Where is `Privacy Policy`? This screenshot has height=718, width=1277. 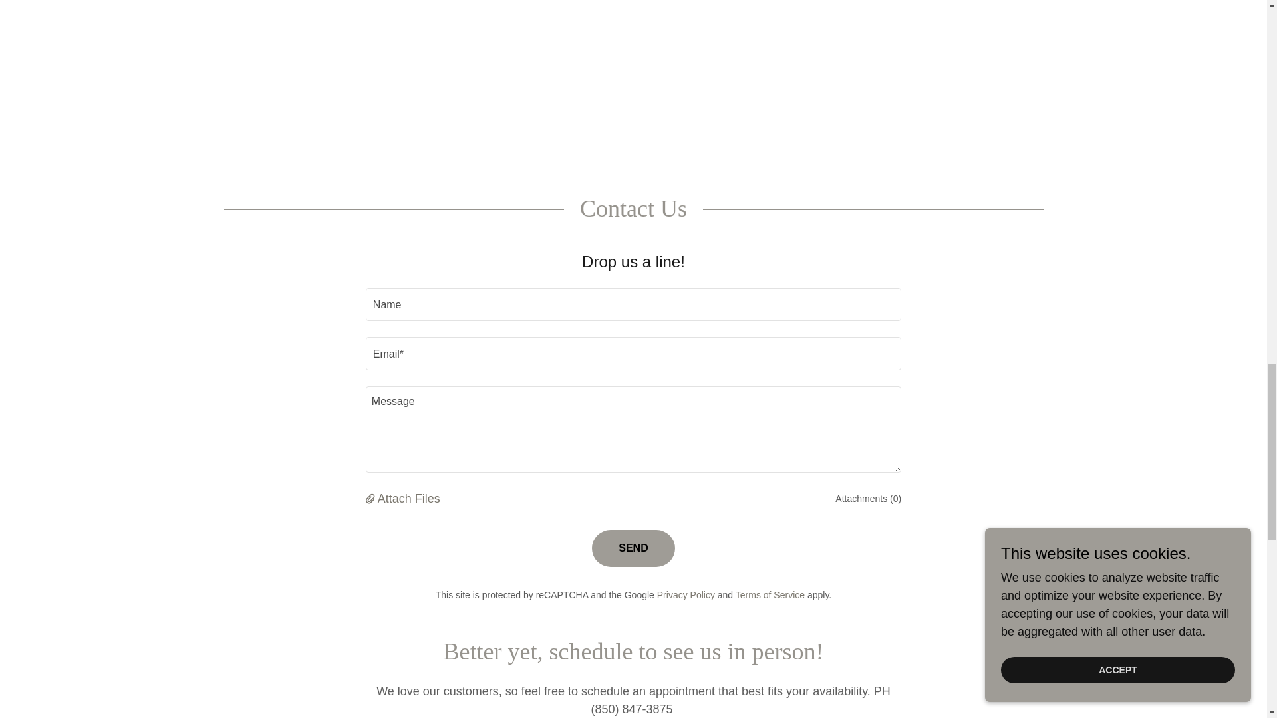
Privacy Policy is located at coordinates (686, 594).